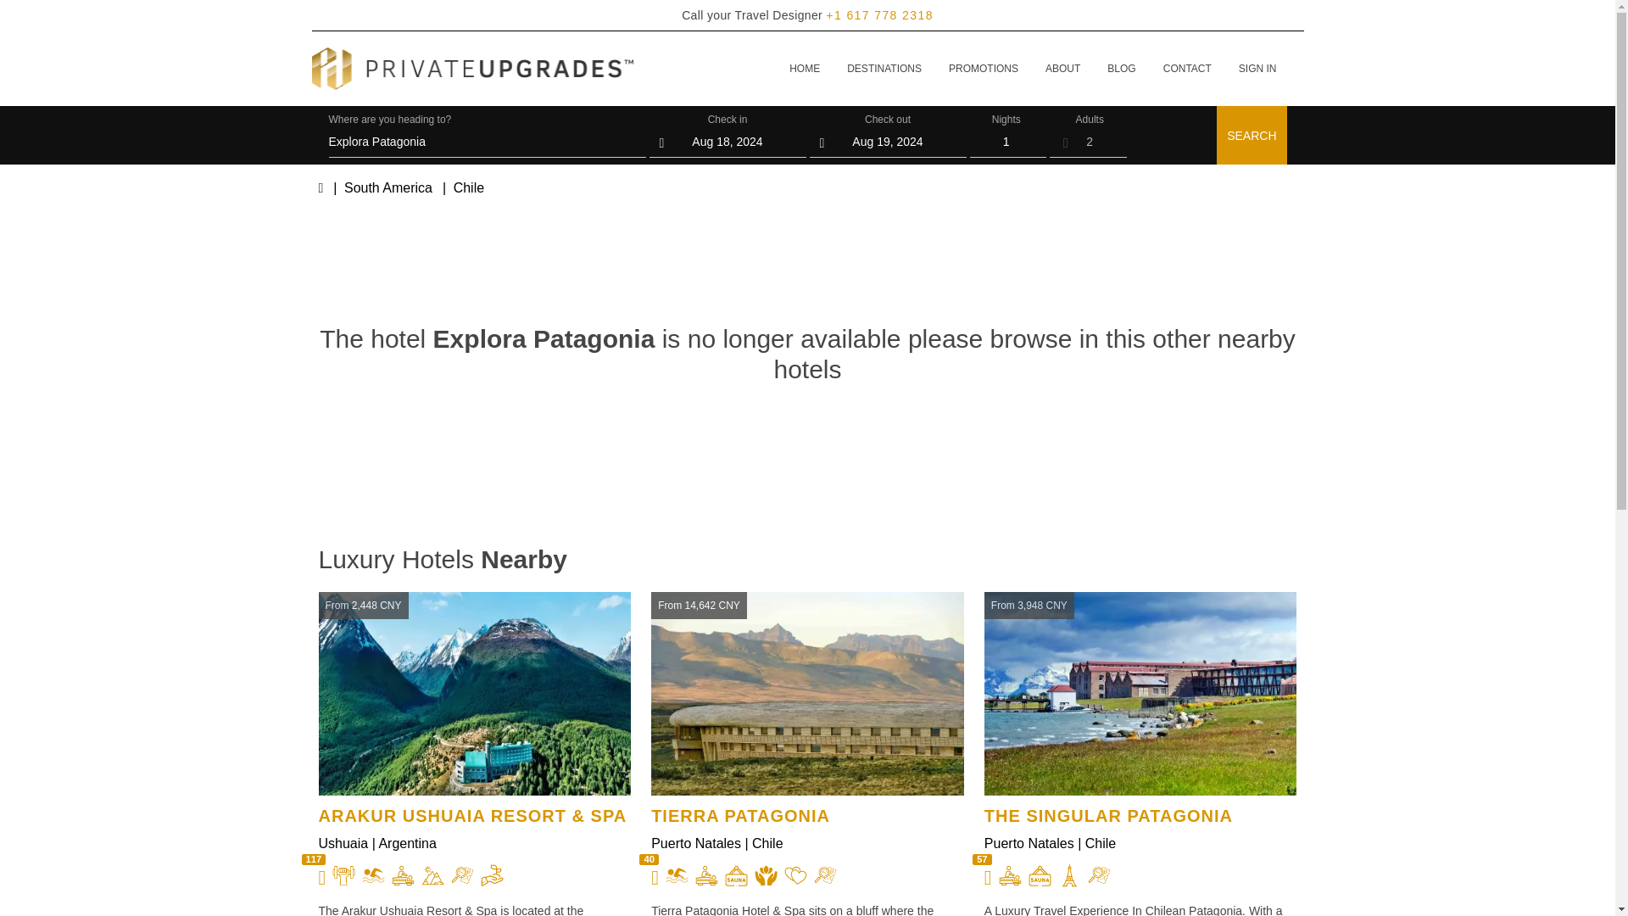  What do you see at coordinates (736, 875) in the screenshot?
I see `Sauna` at bounding box center [736, 875].